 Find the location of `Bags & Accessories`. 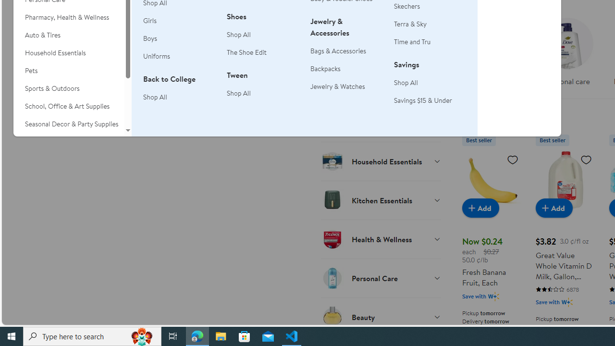

Bags & Accessories is located at coordinates (338, 50).